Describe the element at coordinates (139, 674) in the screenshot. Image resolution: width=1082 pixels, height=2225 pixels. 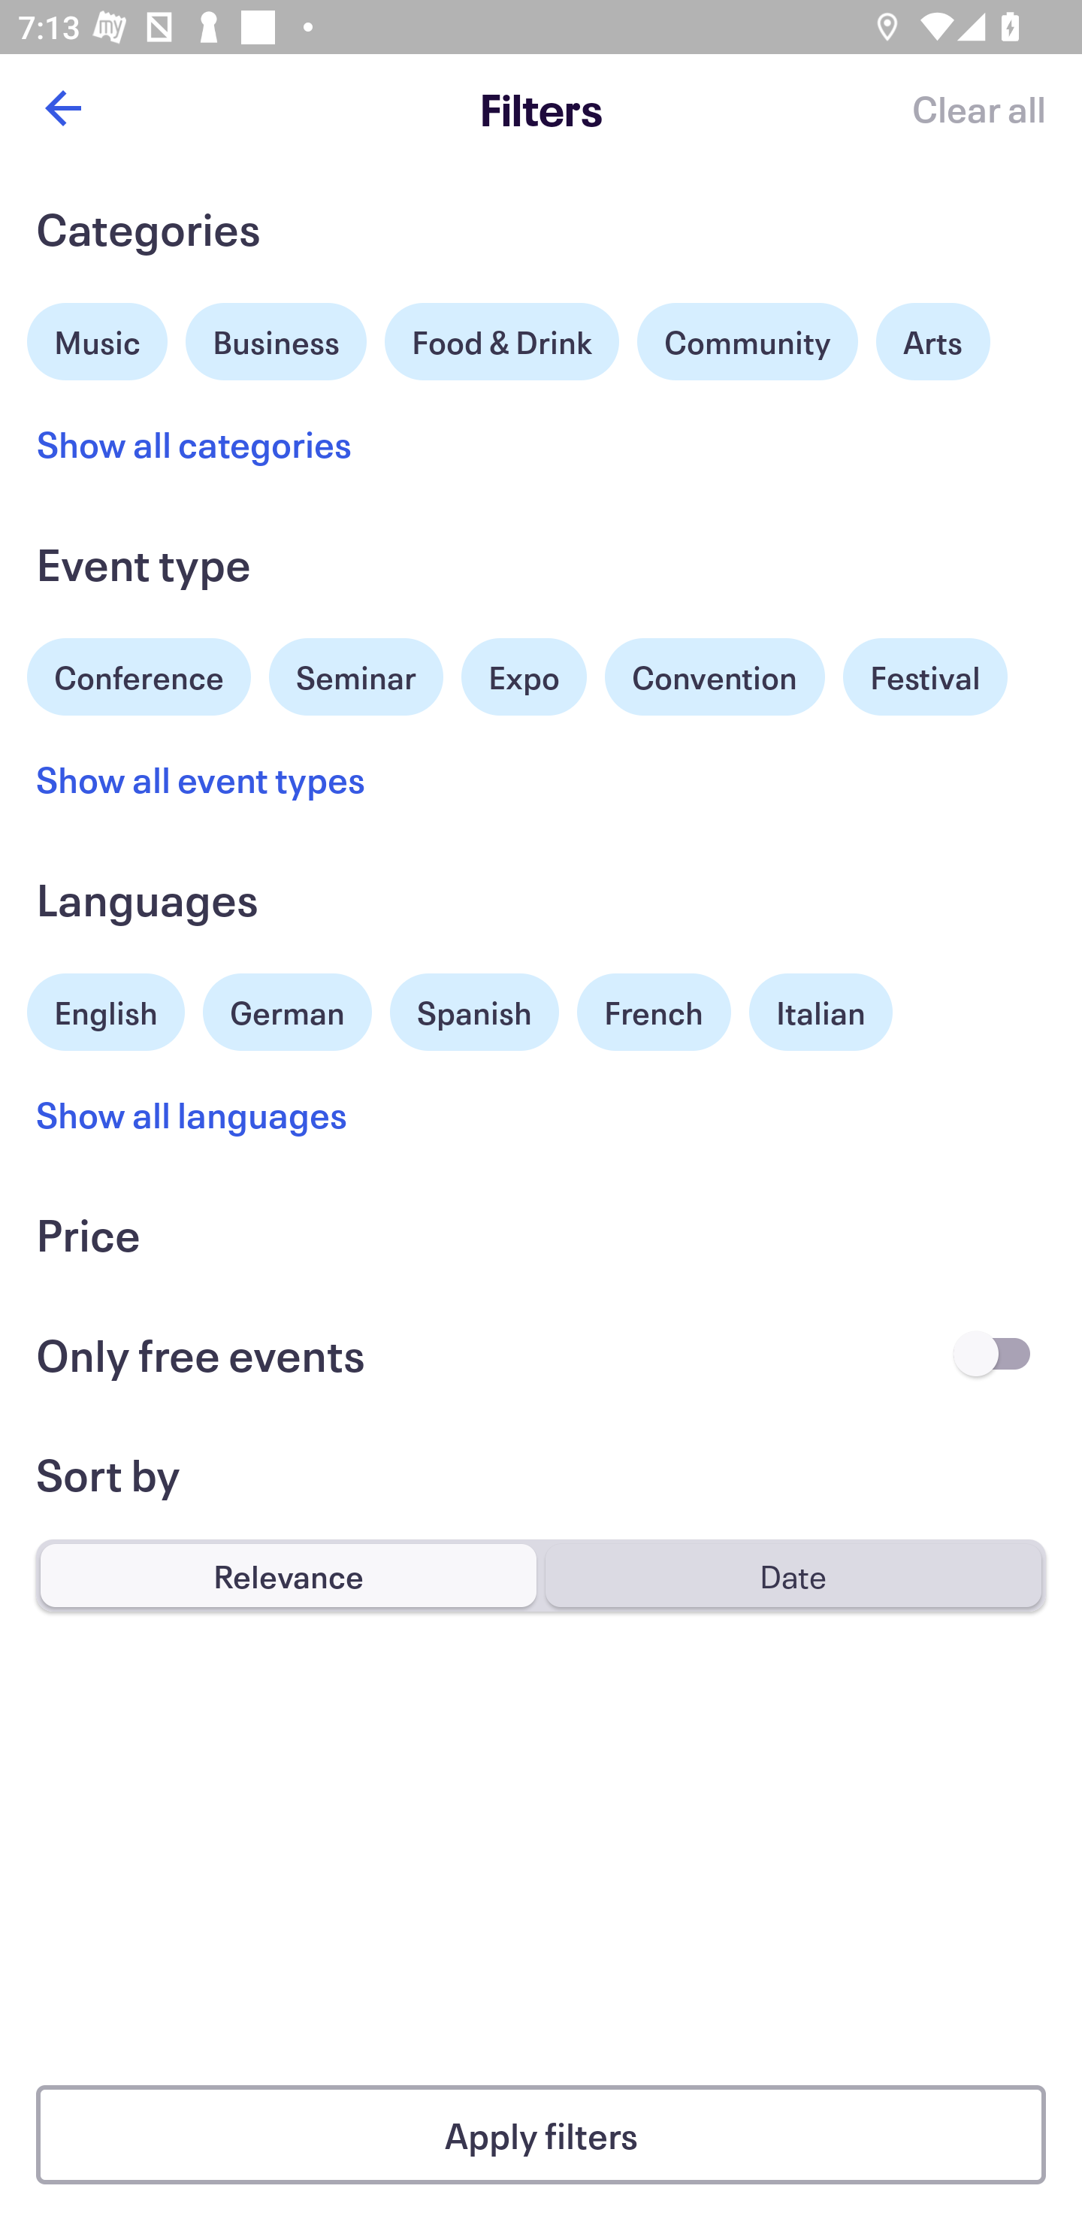
I see `Conference` at that location.